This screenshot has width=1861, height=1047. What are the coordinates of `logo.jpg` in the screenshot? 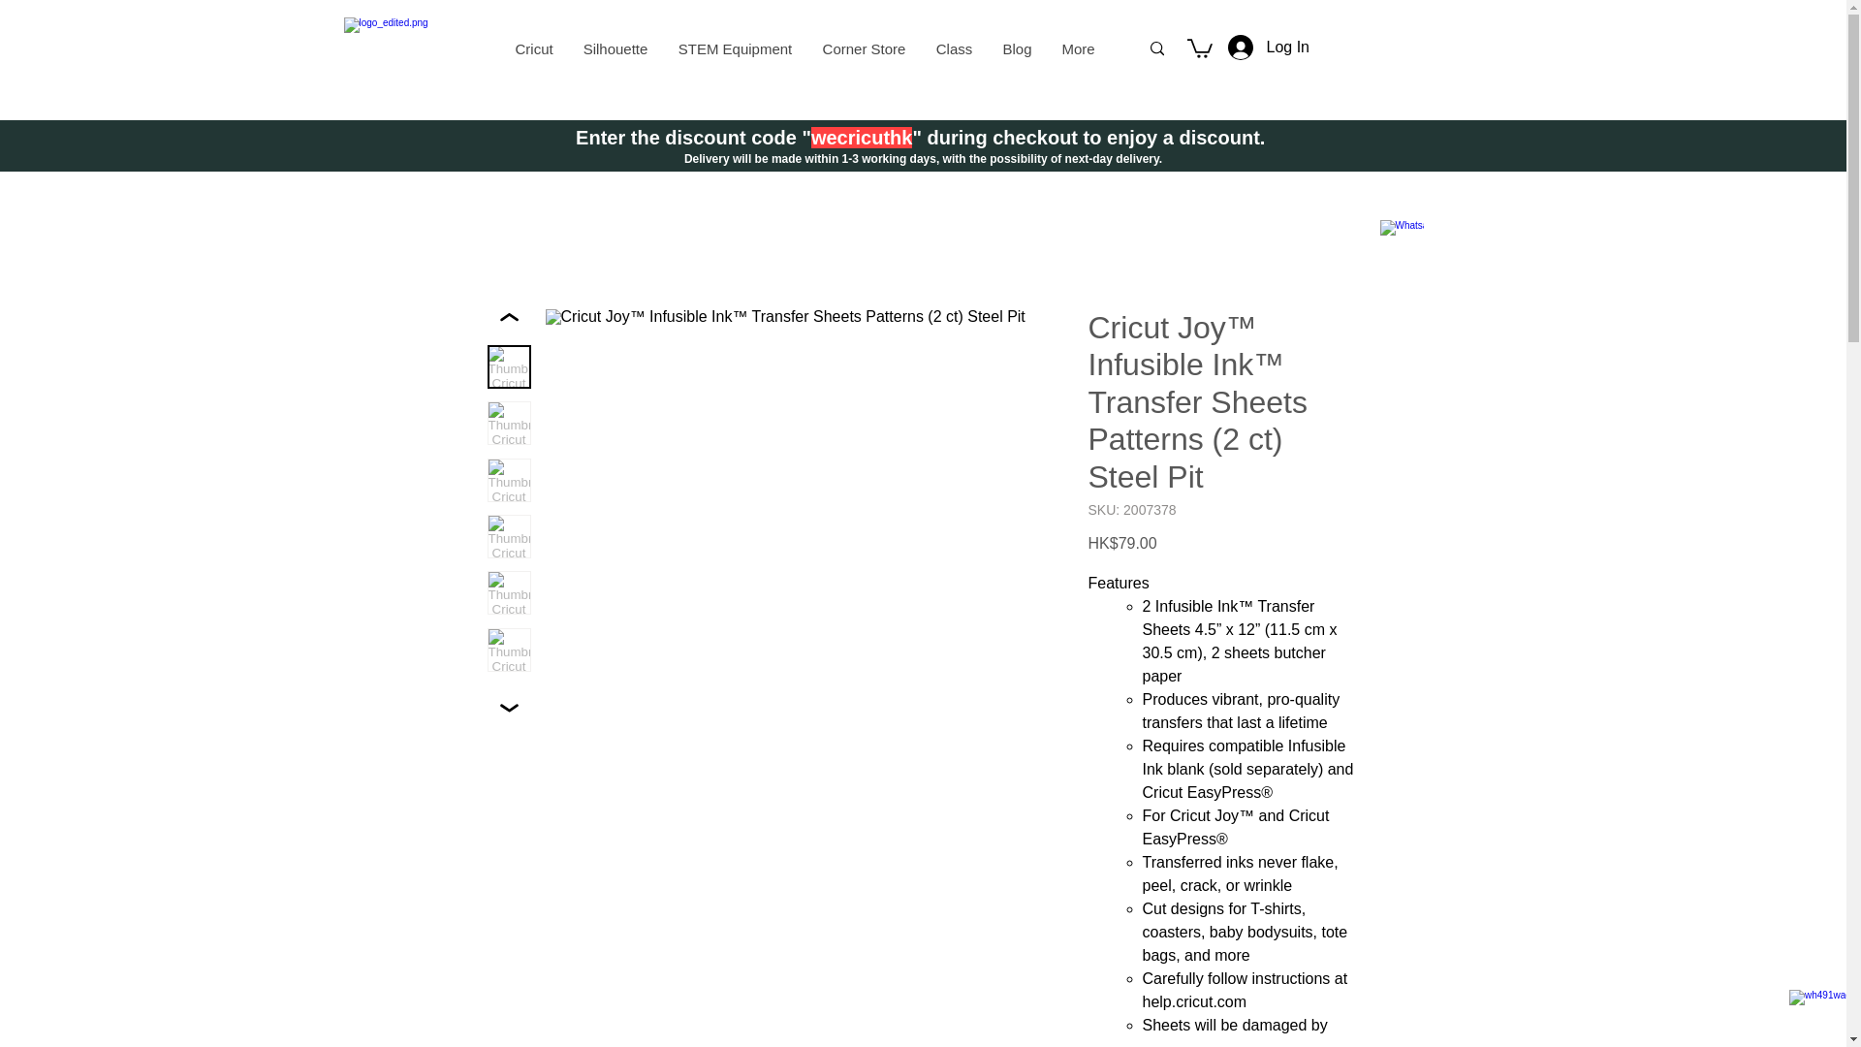 It's located at (397, 45).